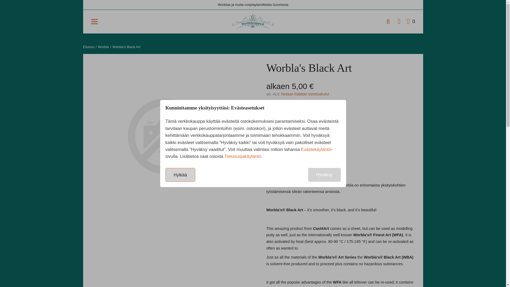  I want to click on Worbla's Black Art, so click(126, 47).